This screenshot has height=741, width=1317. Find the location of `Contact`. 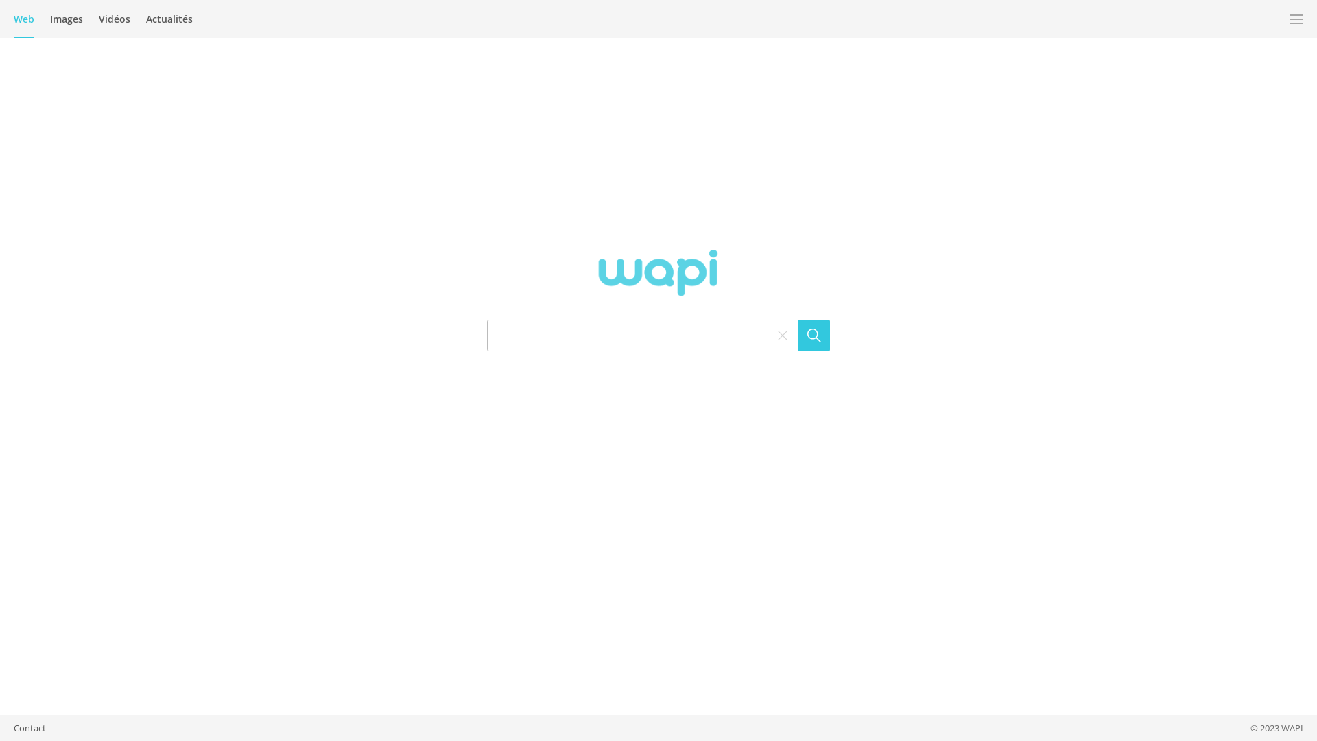

Contact is located at coordinates (30, 728).